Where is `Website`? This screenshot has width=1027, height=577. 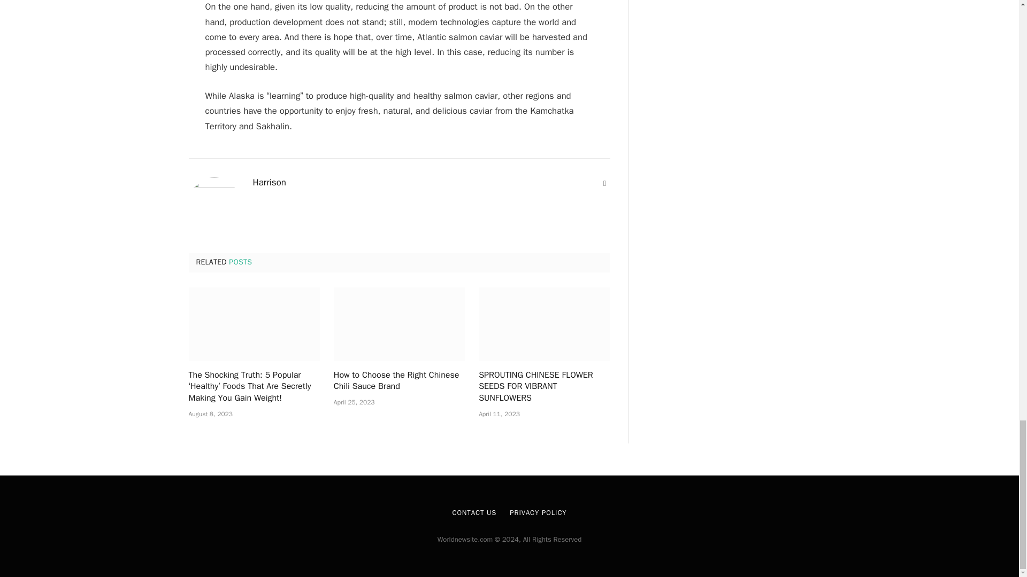
Website is located at coordinates (604, 184).